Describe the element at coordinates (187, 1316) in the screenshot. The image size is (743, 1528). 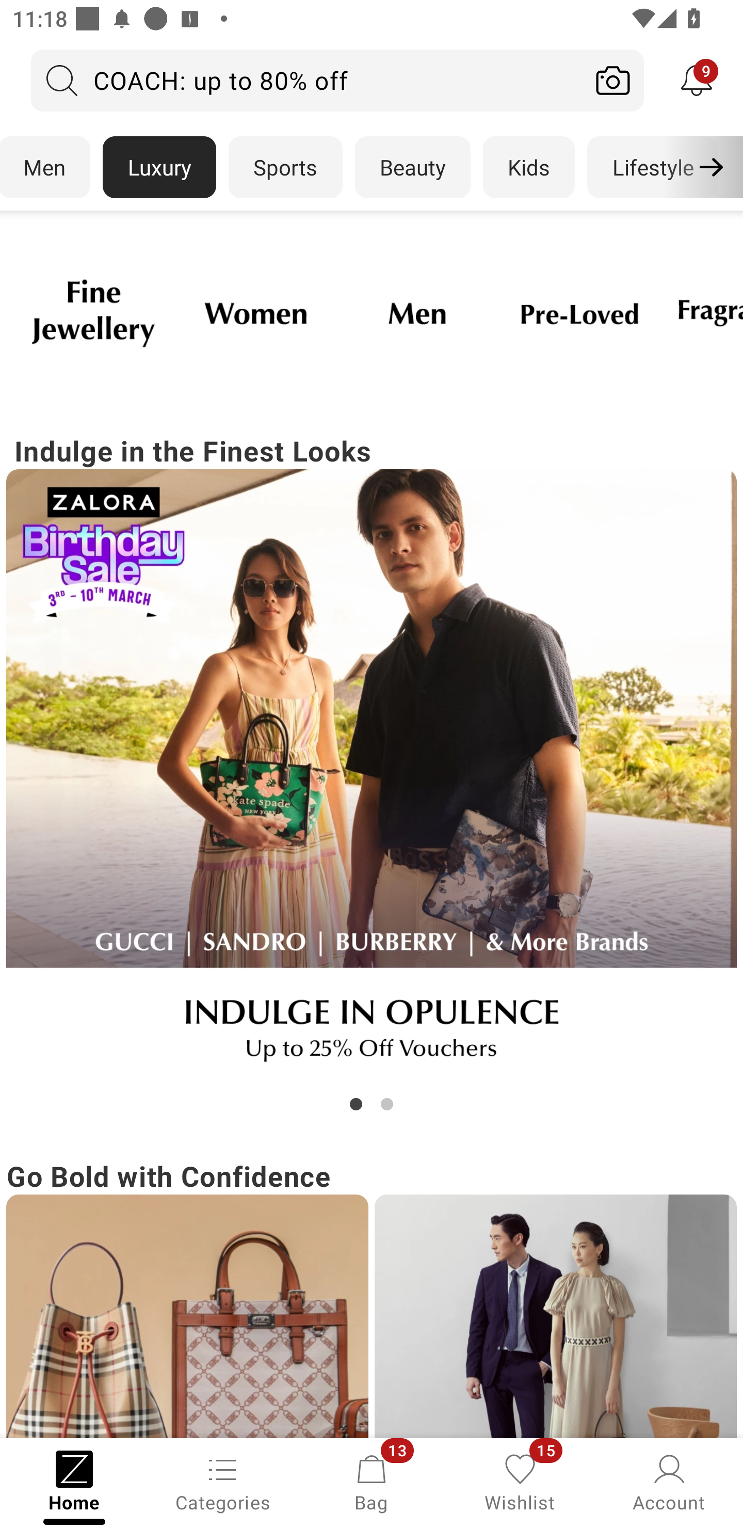
I see `Campaign banner` at that location.